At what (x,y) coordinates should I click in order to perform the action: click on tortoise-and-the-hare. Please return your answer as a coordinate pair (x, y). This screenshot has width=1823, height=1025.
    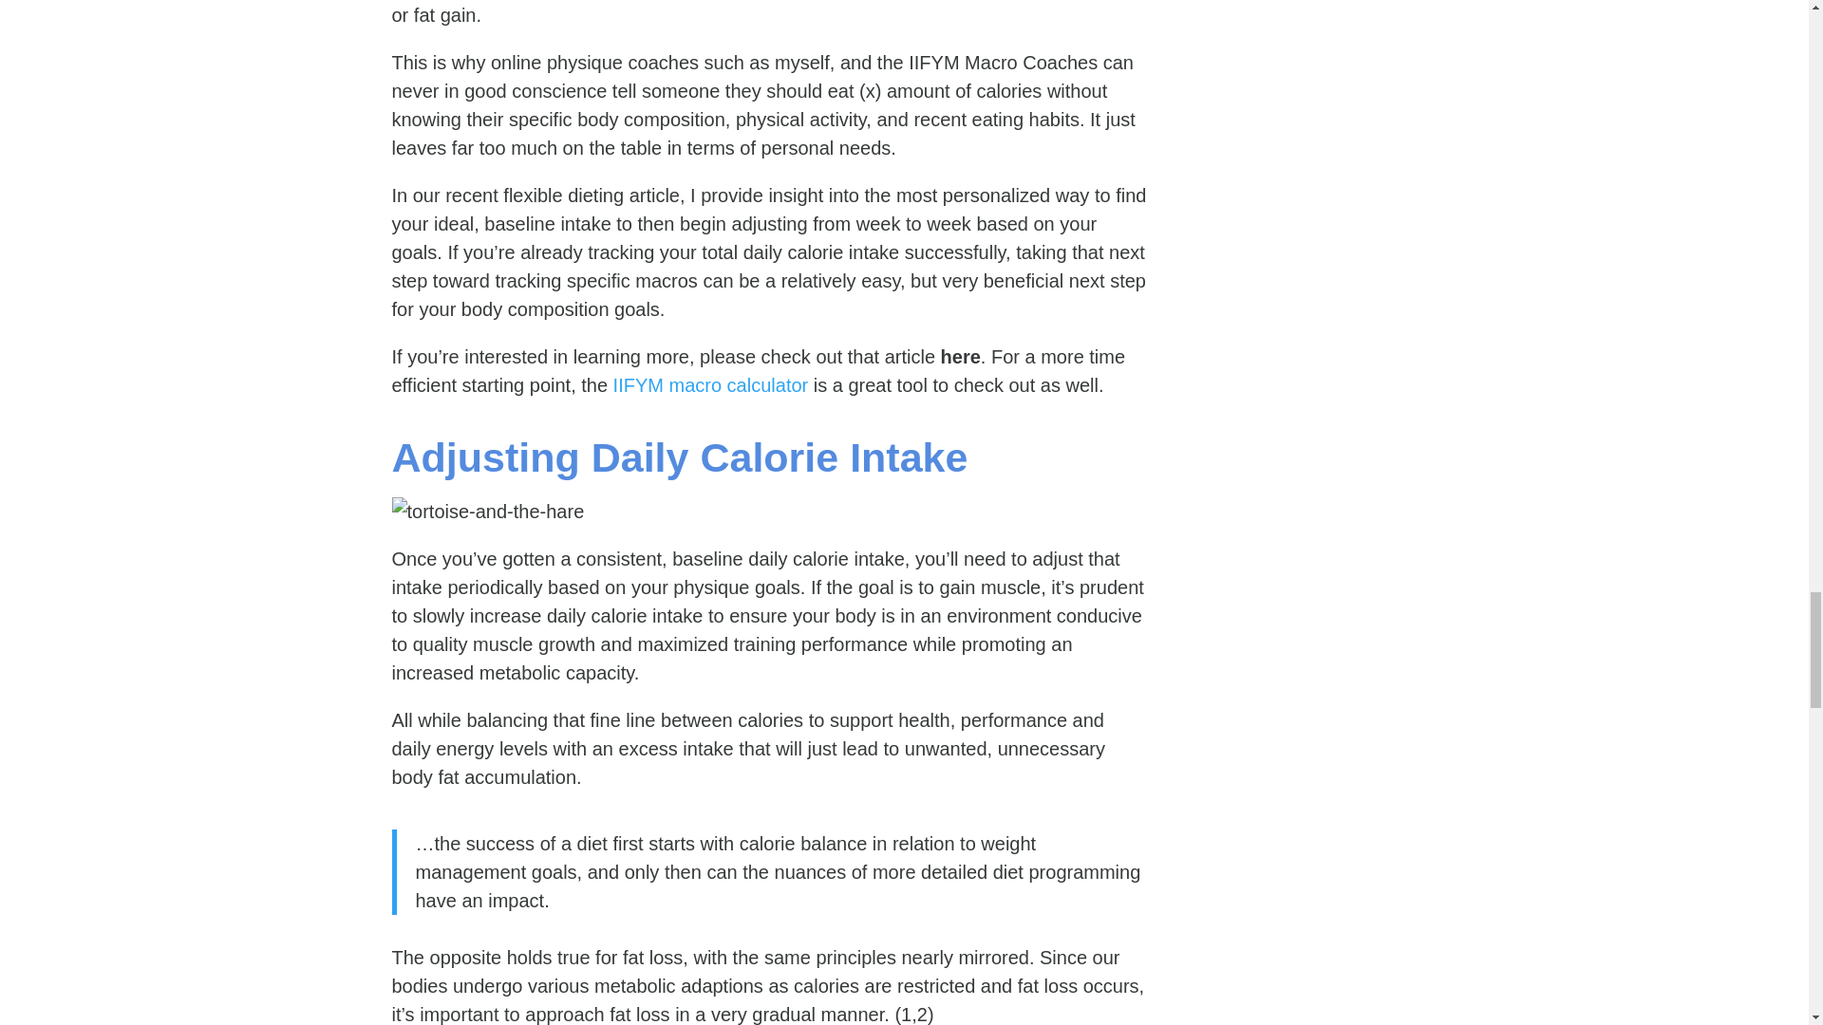
    Looking at the image, I should click on (487, 511).